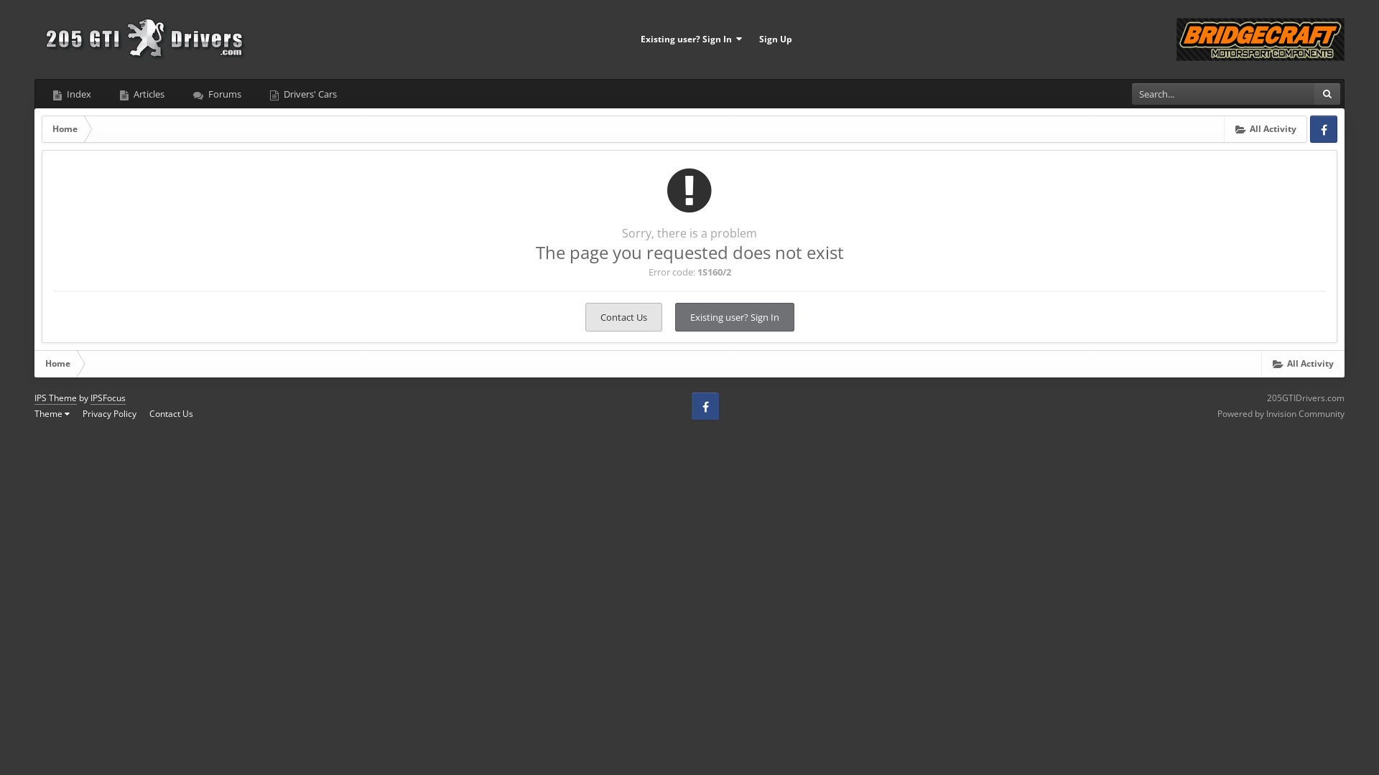 The image size is (1379, 775). Describe the element at coordinates (57, 364) in the screenshot. I see `Home` at that location.